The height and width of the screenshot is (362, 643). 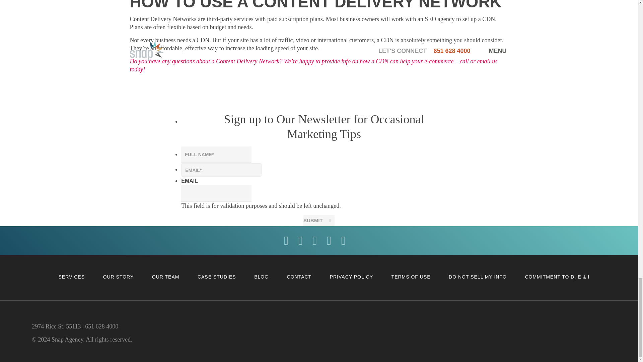 I want to click on CASE STUDIES, so click(x=216, y=277).